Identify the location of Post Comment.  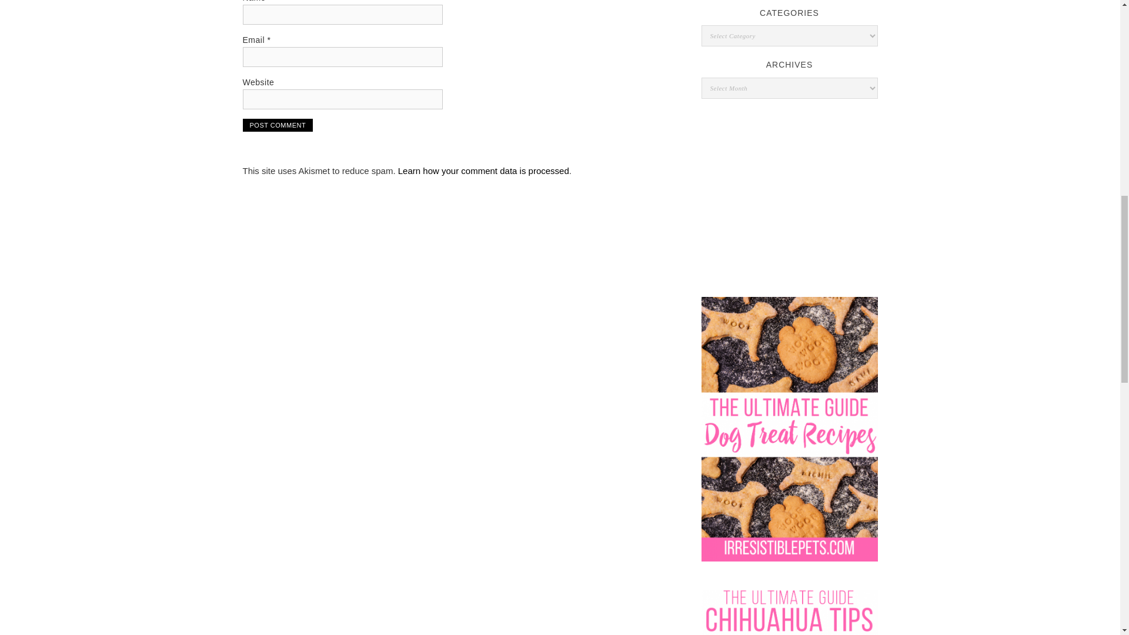
(278, 125).